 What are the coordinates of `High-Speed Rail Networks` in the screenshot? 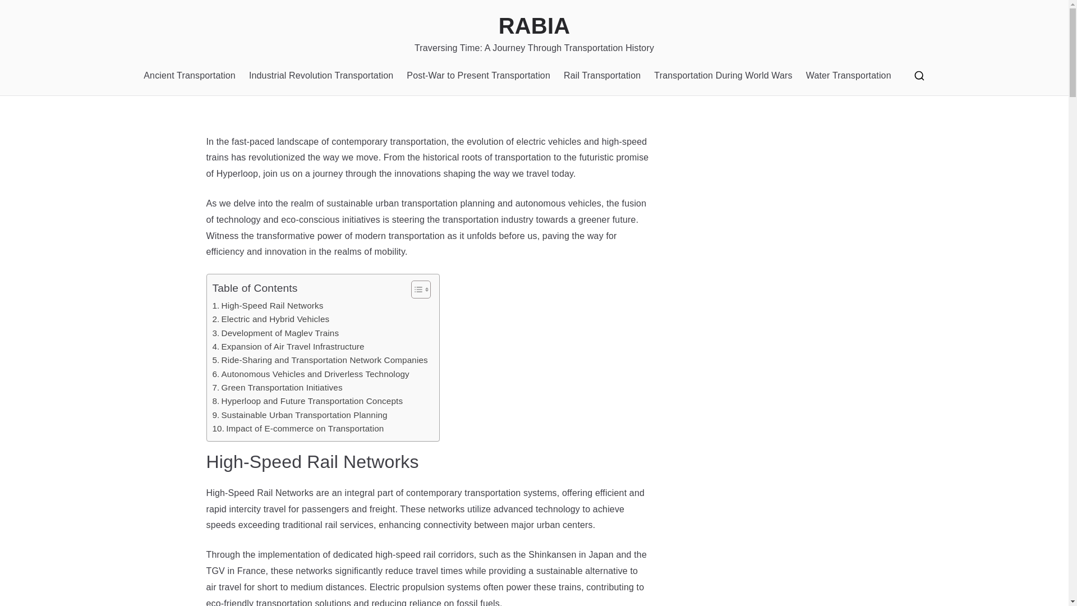 It's located at (268, 306).